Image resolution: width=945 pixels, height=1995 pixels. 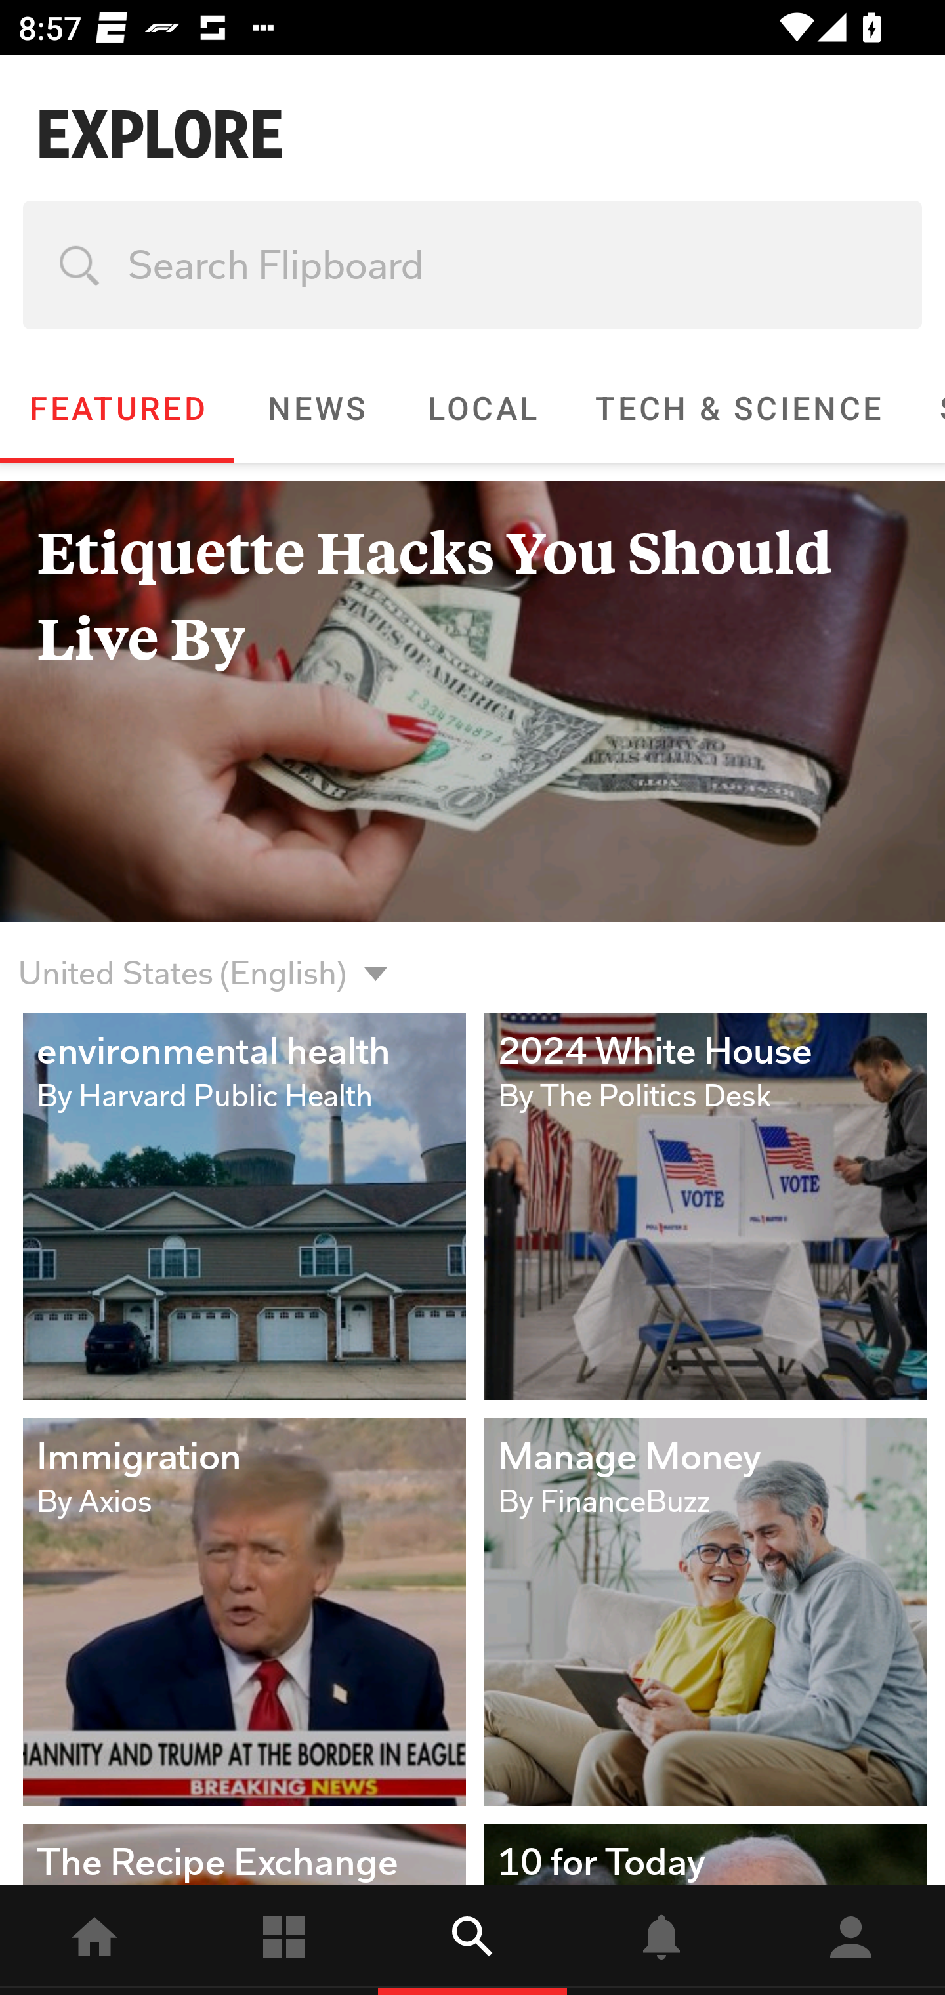 I want to click on Local LOCAL, so click(x=482, y=408).